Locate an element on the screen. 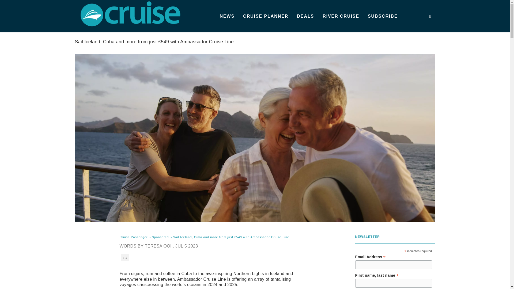 This screenshot has width=514, height=289. Sponsored is located at coordinates (160, 237).